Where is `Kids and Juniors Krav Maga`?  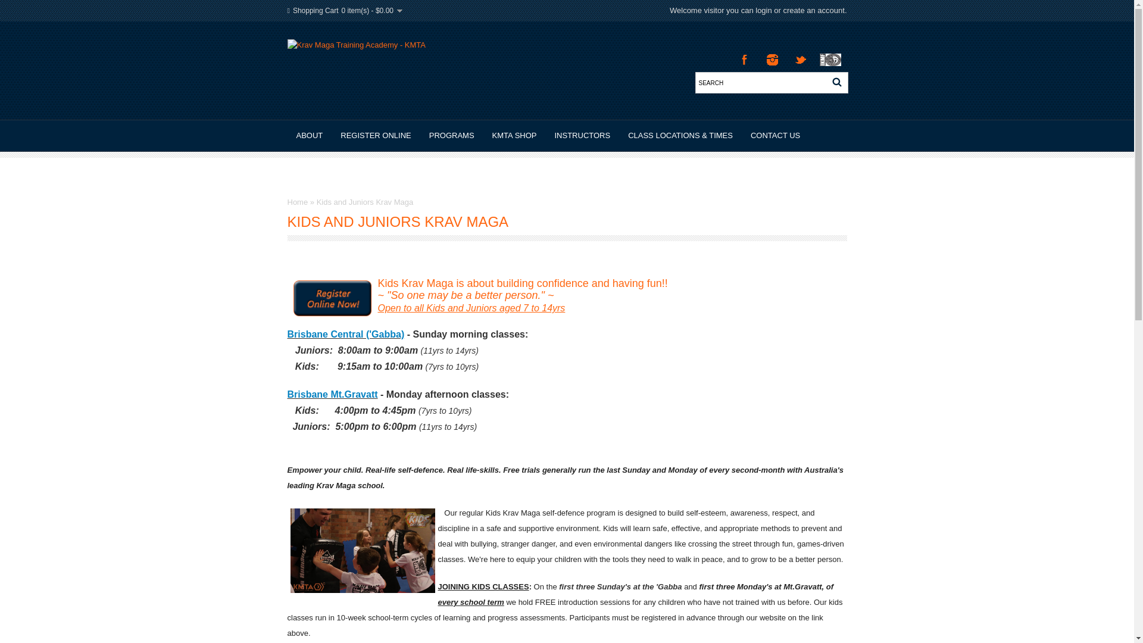 Kids and Juniors Krav Maga is located at coordinates (366, 202).